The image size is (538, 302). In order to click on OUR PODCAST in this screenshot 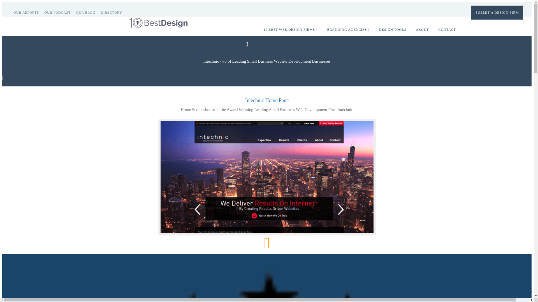, I will do `click(59, 12)`.